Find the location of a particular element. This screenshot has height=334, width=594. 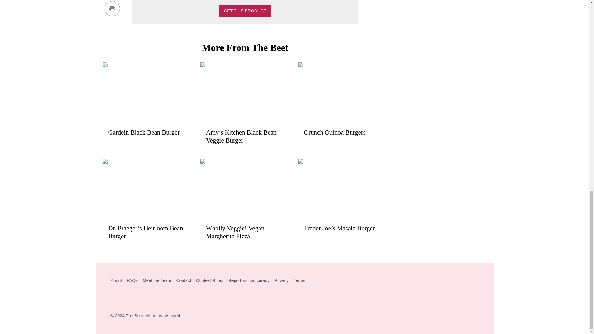

Privacy is located at coordinates (282, 280).